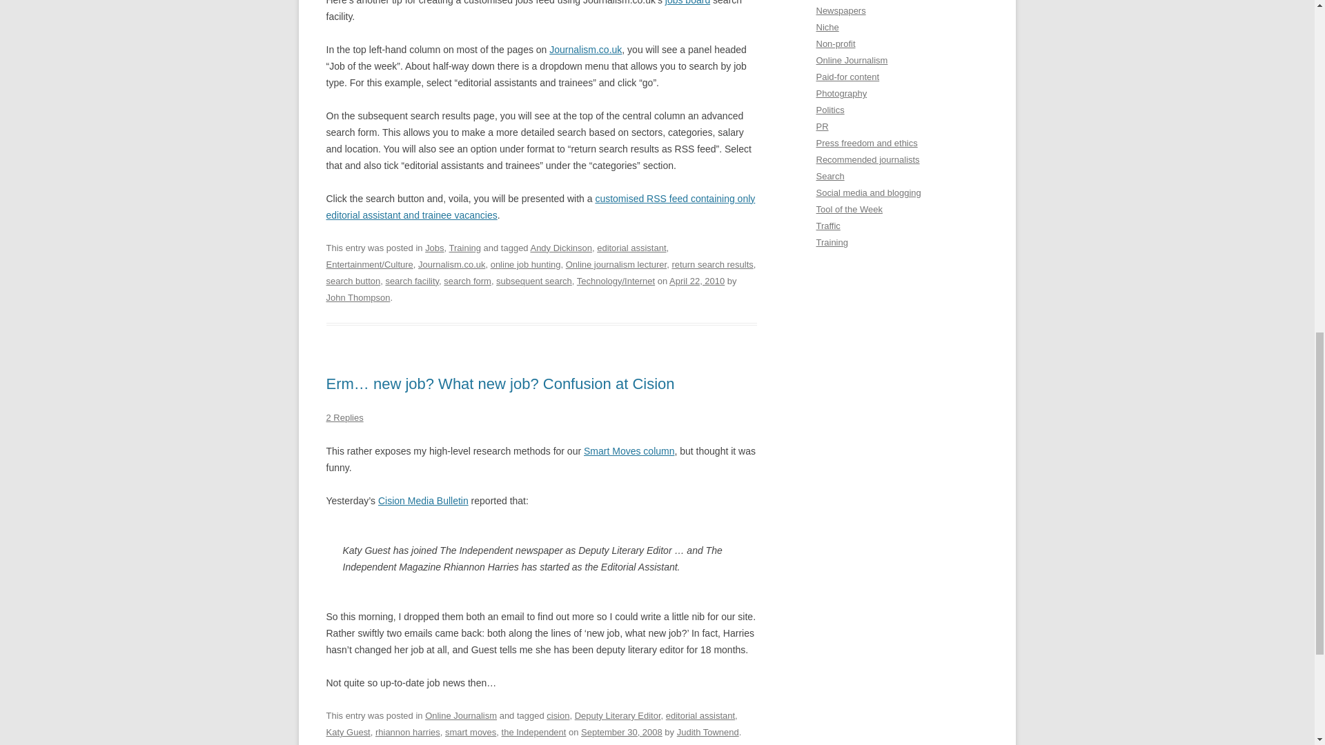  What do you see at coordinates (712, 264) in the screenshot?
I see `return search results` at bounding box center [712, 264].